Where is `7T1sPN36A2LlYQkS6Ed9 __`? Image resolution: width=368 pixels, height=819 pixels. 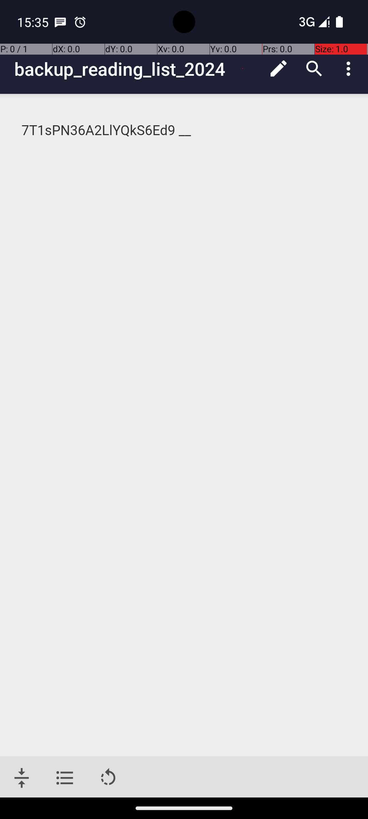
7T1sPN36A2LlYQkS6Ed9 __ is located at coordinates (185, 130).